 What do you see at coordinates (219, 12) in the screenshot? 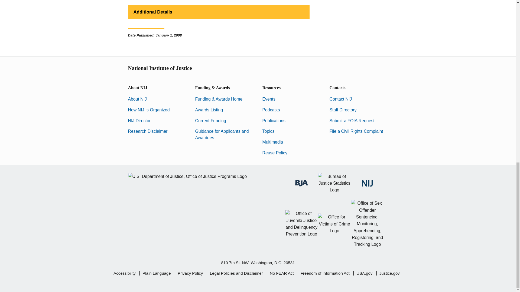
I see `Additional Details` at bounding box center [219, 12].